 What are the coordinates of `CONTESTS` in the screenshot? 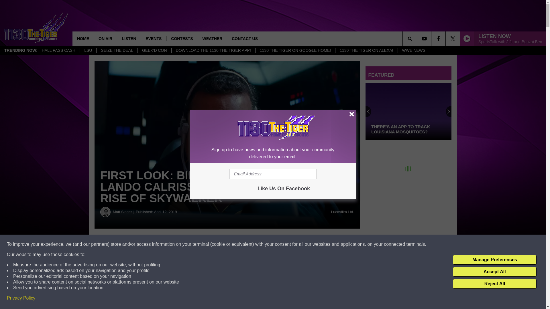 It's located at (182, 38).